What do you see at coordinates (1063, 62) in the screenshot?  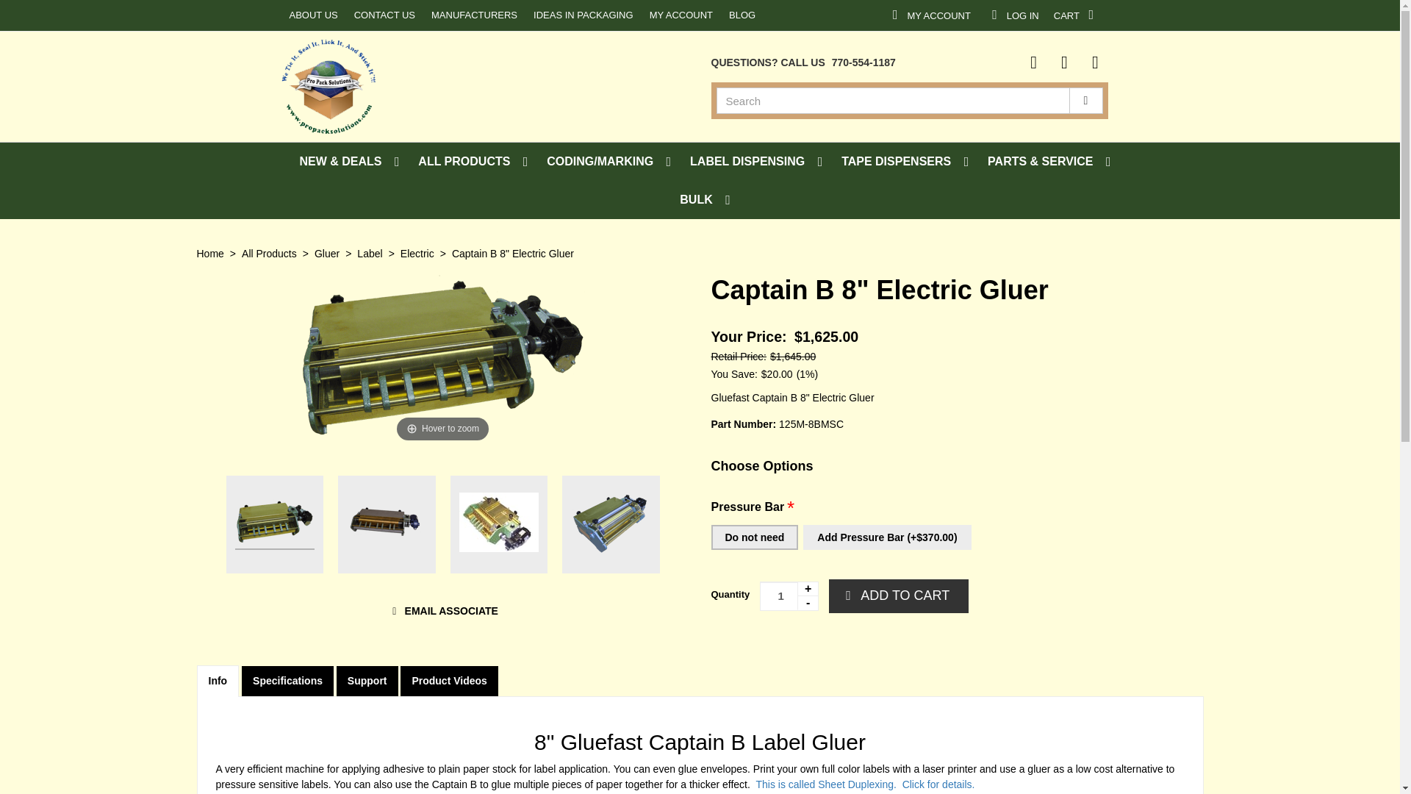 I see `Subscribe to our Channel` at bounding box center [1063, 62].